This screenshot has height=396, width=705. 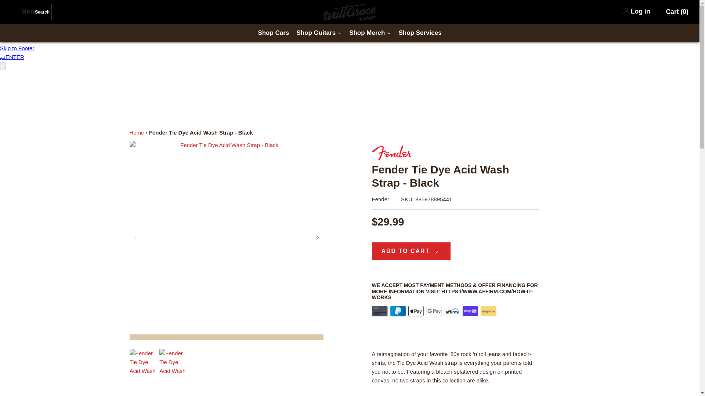 What do you see at coordinates (640, 11) in the screenshot?
I see `Log in` at bounding box center [640, 11].